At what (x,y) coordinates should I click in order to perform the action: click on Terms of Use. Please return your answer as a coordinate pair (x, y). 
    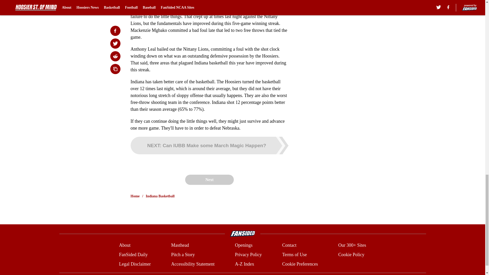
    Looking at the image, I should click on (294, 255).